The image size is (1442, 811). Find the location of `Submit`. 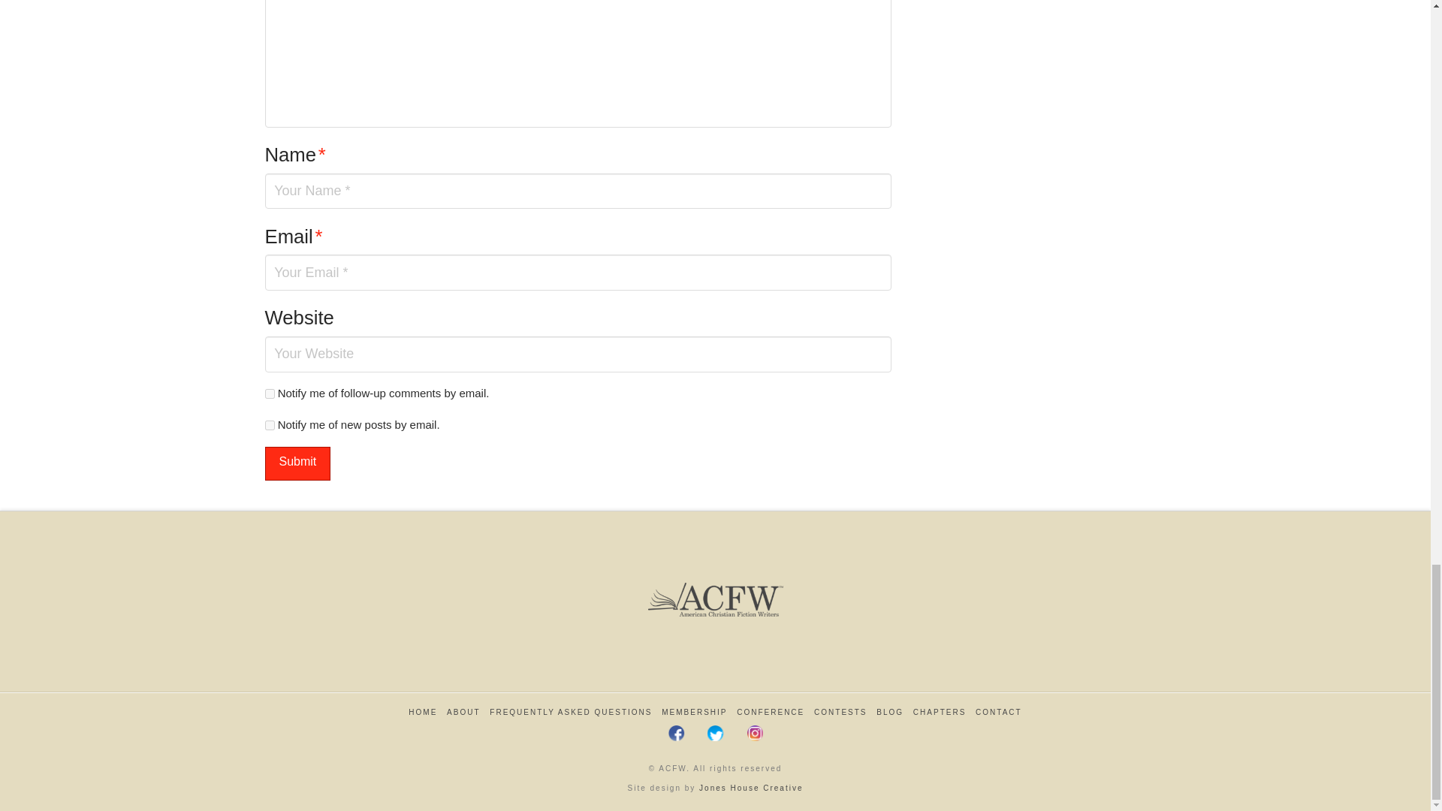

Submit is located at coordinates (297, 464).